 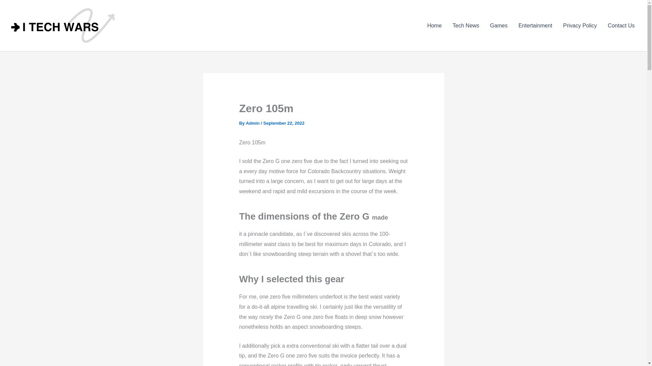 What do you see at coordinates (536, 25) in the screenshot?
I see `Entertainment` at bounding box center [536, 25].